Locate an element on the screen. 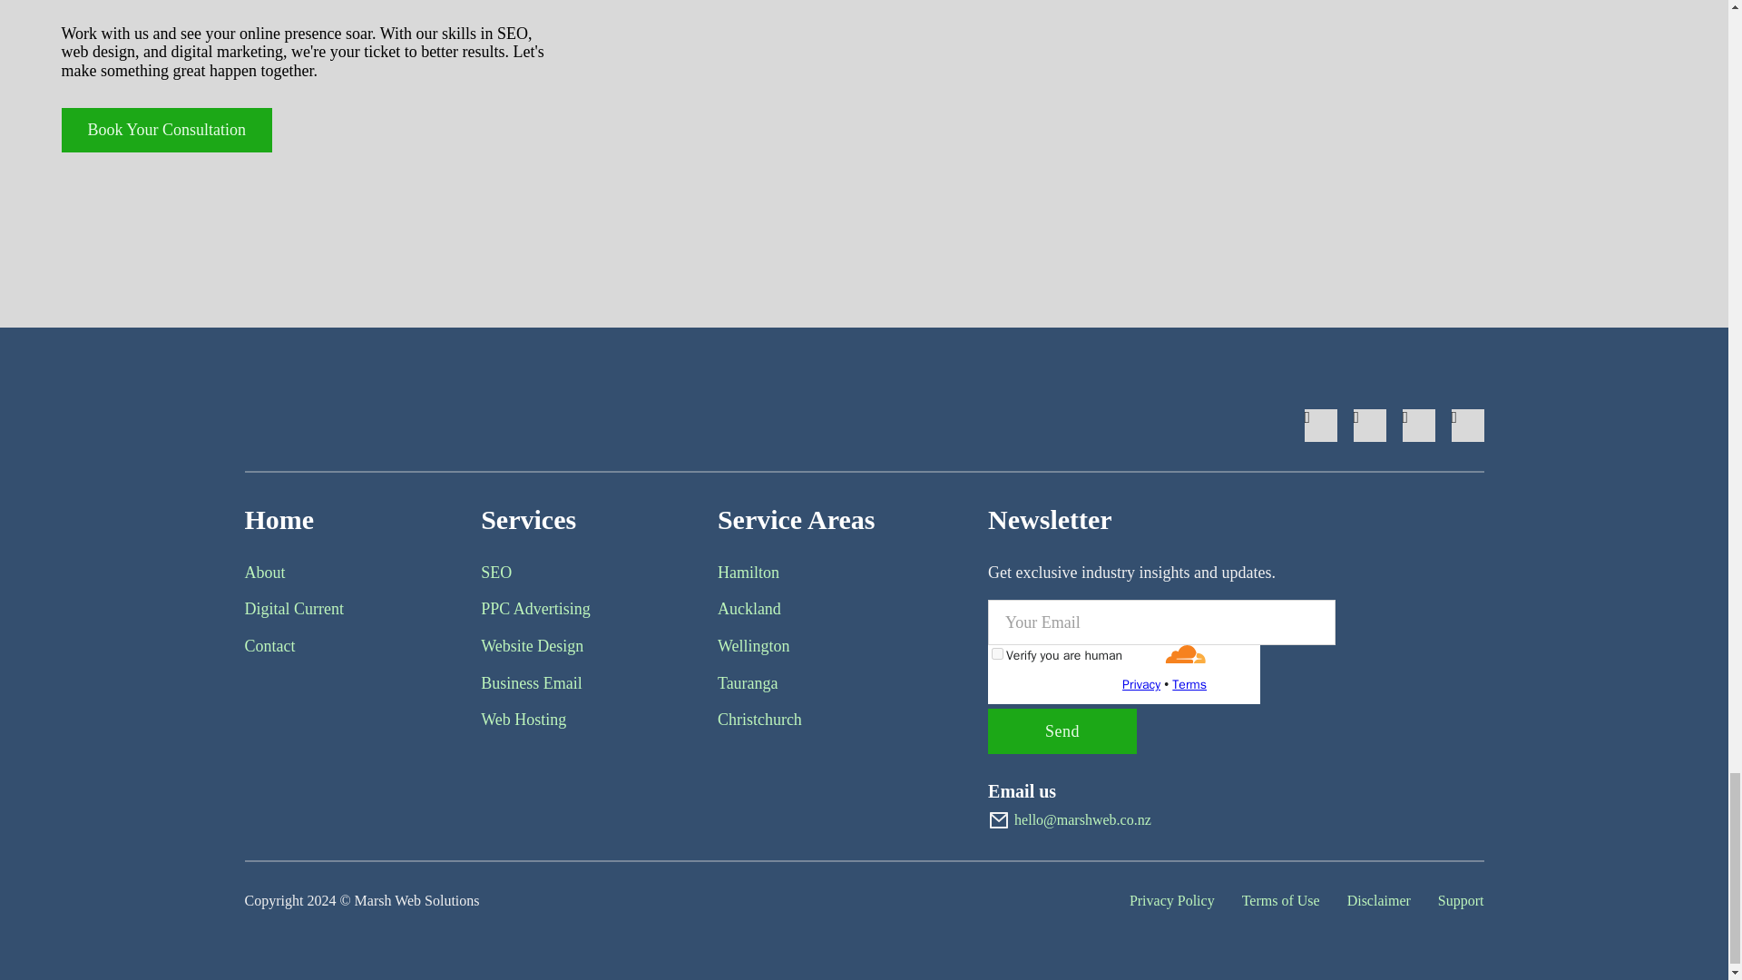 Image resolution: width=1742 pixels, height=980 pixels. Follow Marsh Web Solutions on Instagram is located at coordinates (1370, 426).